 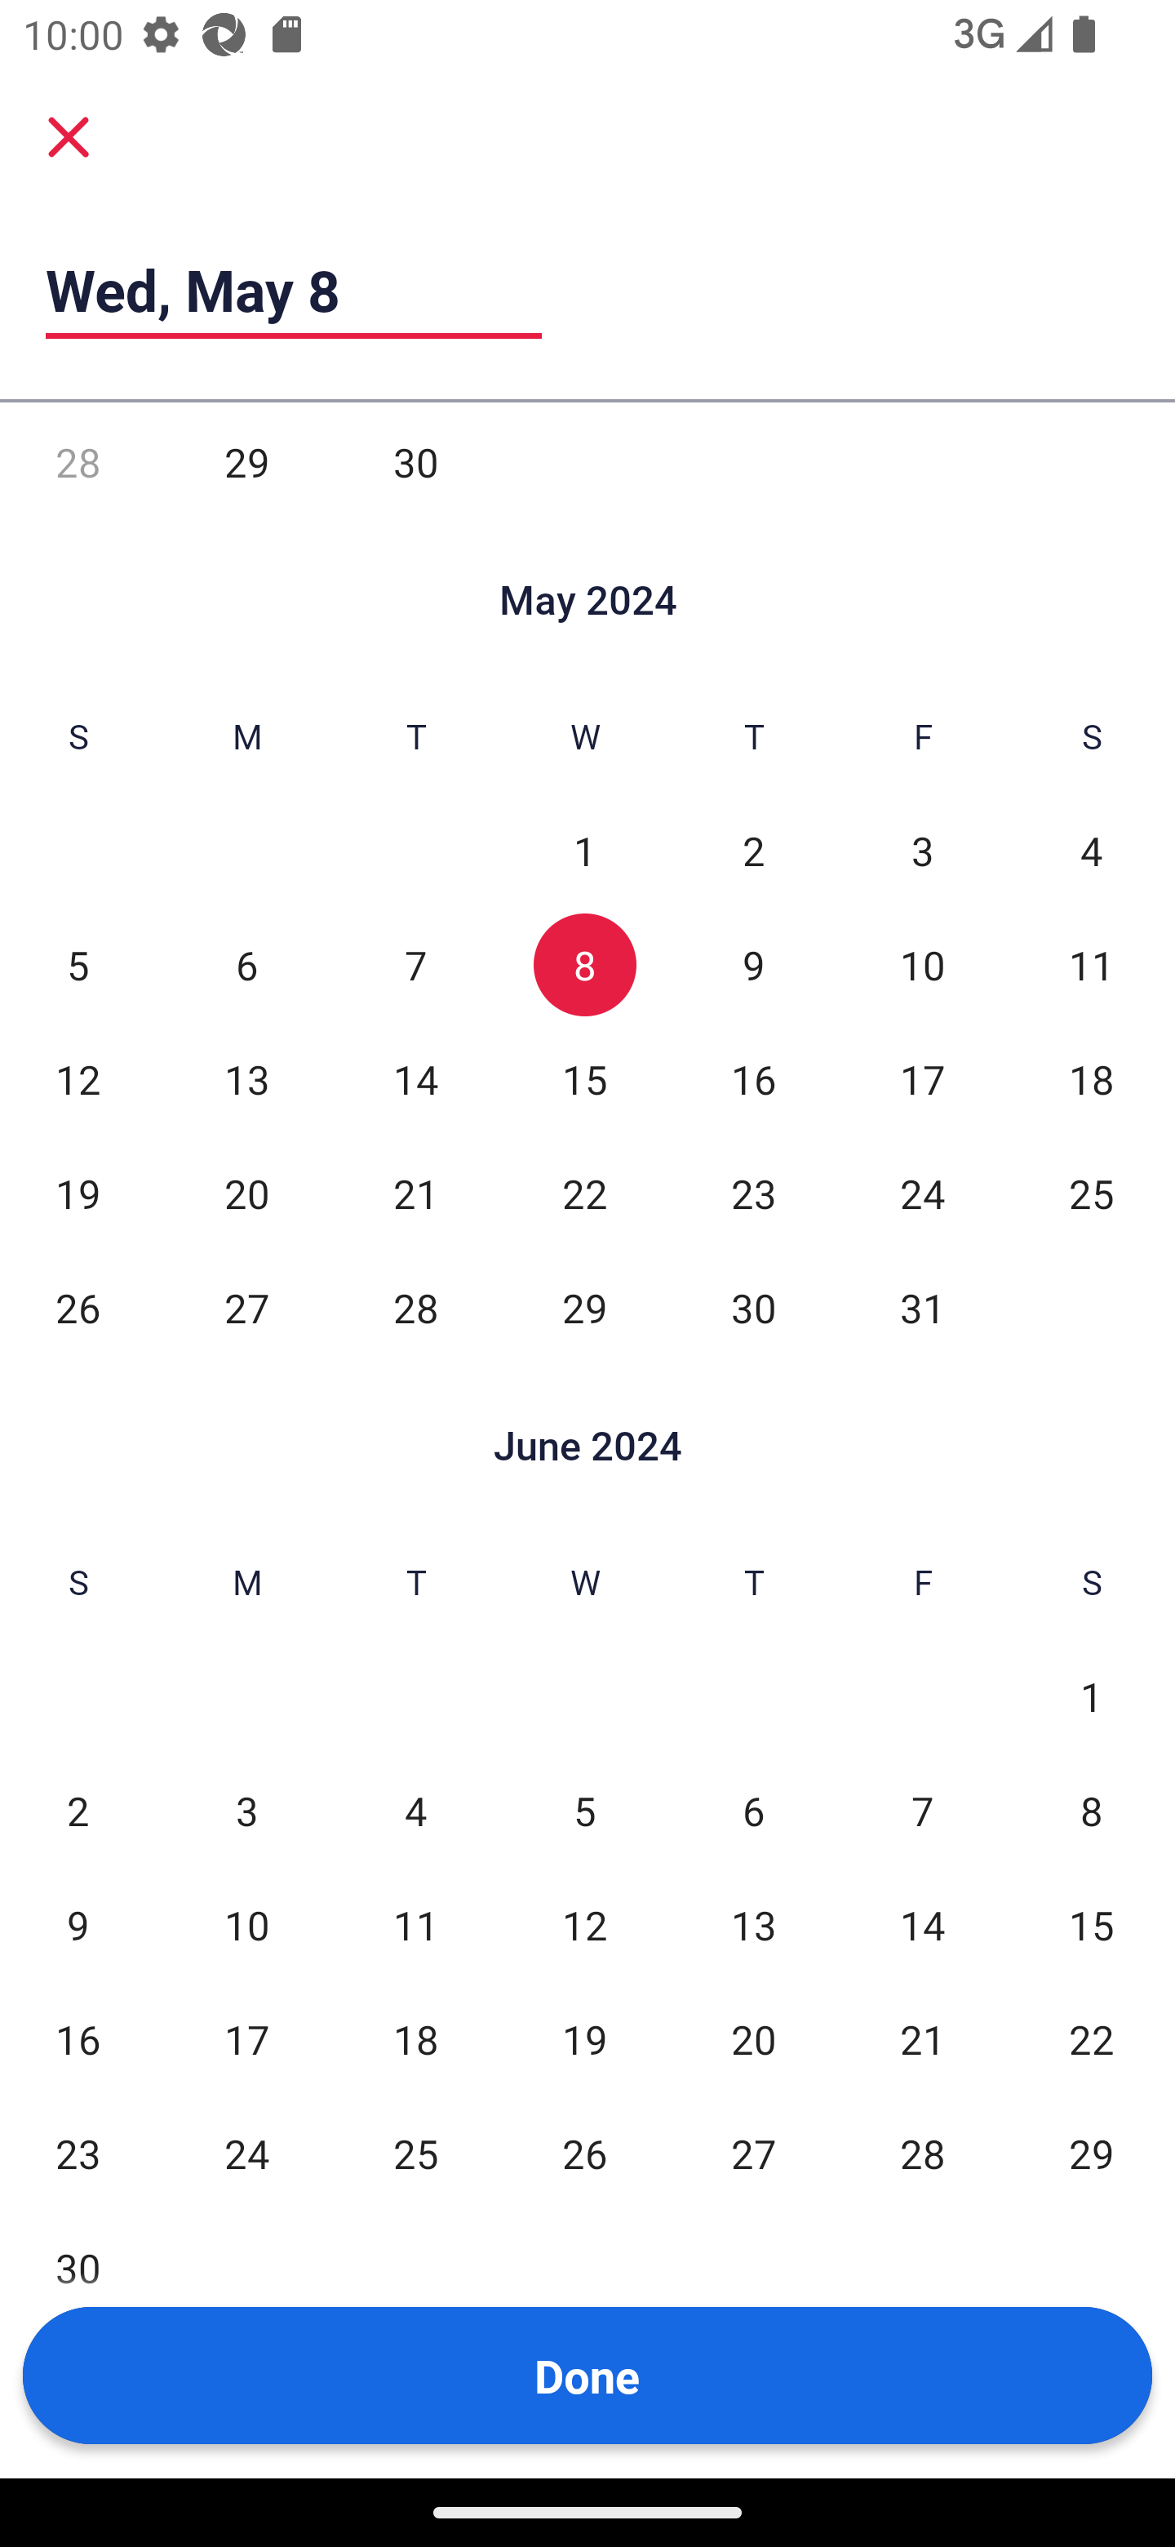 What do you see at coordinates (1092, 2038) in the screenshot?
I see `22 Sat, Jun 22, Not Selected` at bounding box center [1092, 2038].